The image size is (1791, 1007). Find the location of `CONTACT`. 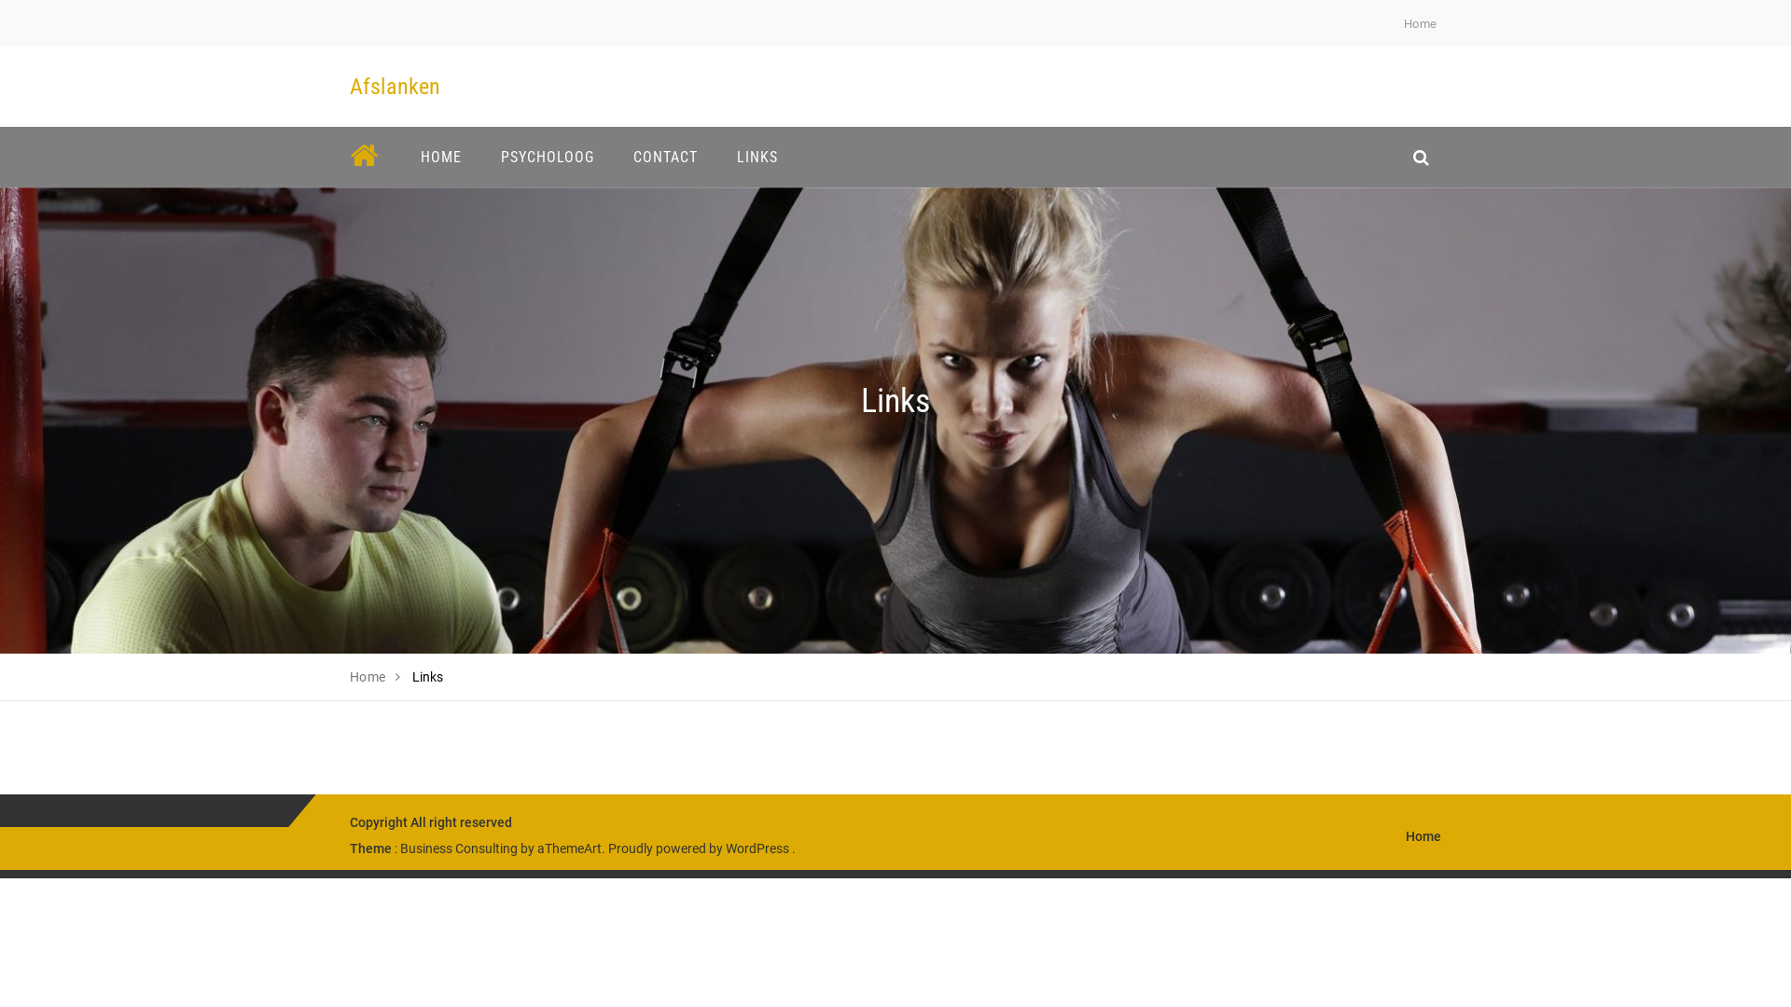

CONTACT is located at coordinates (666, 157).